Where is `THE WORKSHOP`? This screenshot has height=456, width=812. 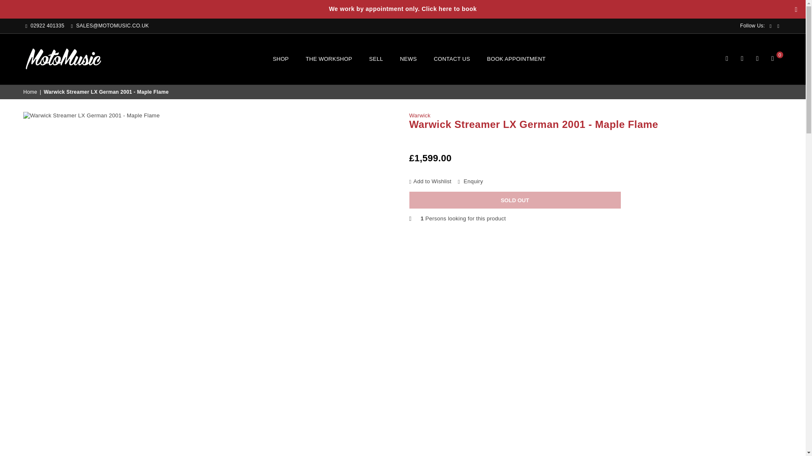
THE WORKSHOP is located at coordinates (329, 59).